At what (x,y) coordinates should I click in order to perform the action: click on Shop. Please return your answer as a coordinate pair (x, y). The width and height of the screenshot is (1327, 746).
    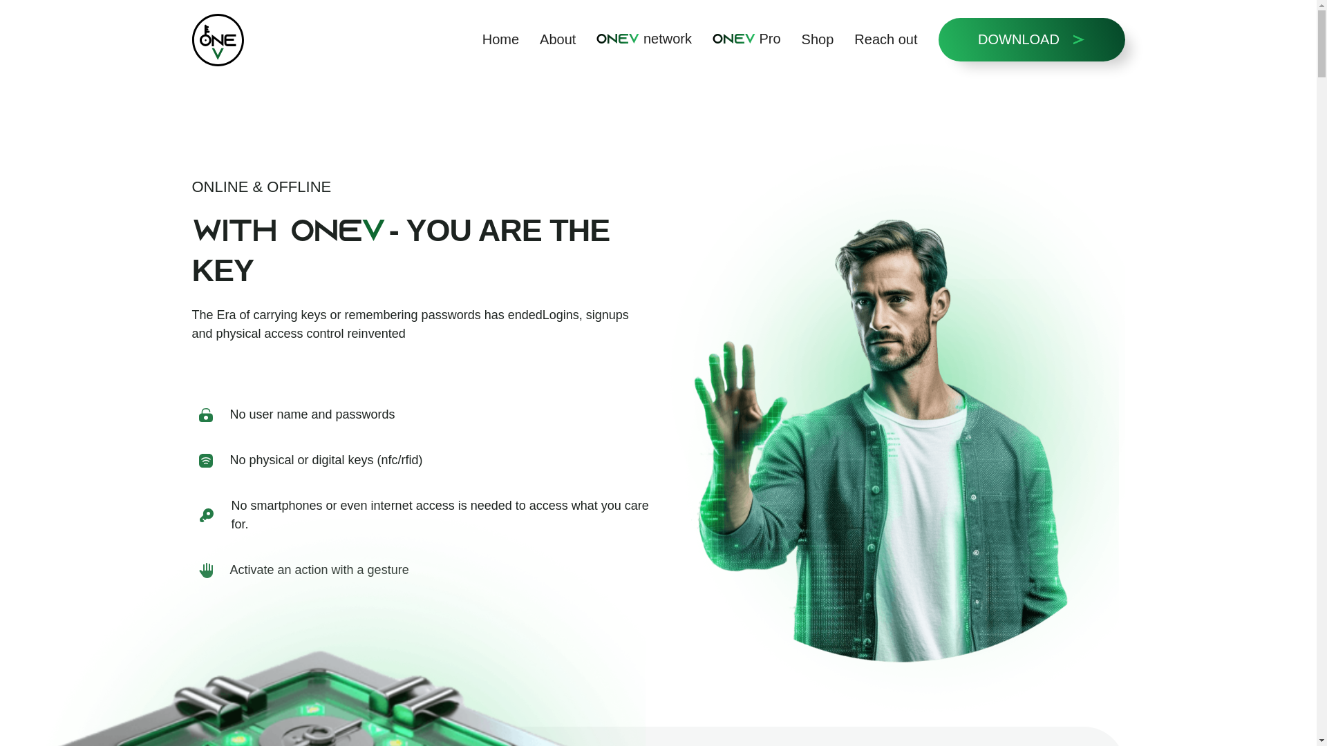
    Looking at the image, I should click on (818, 40).